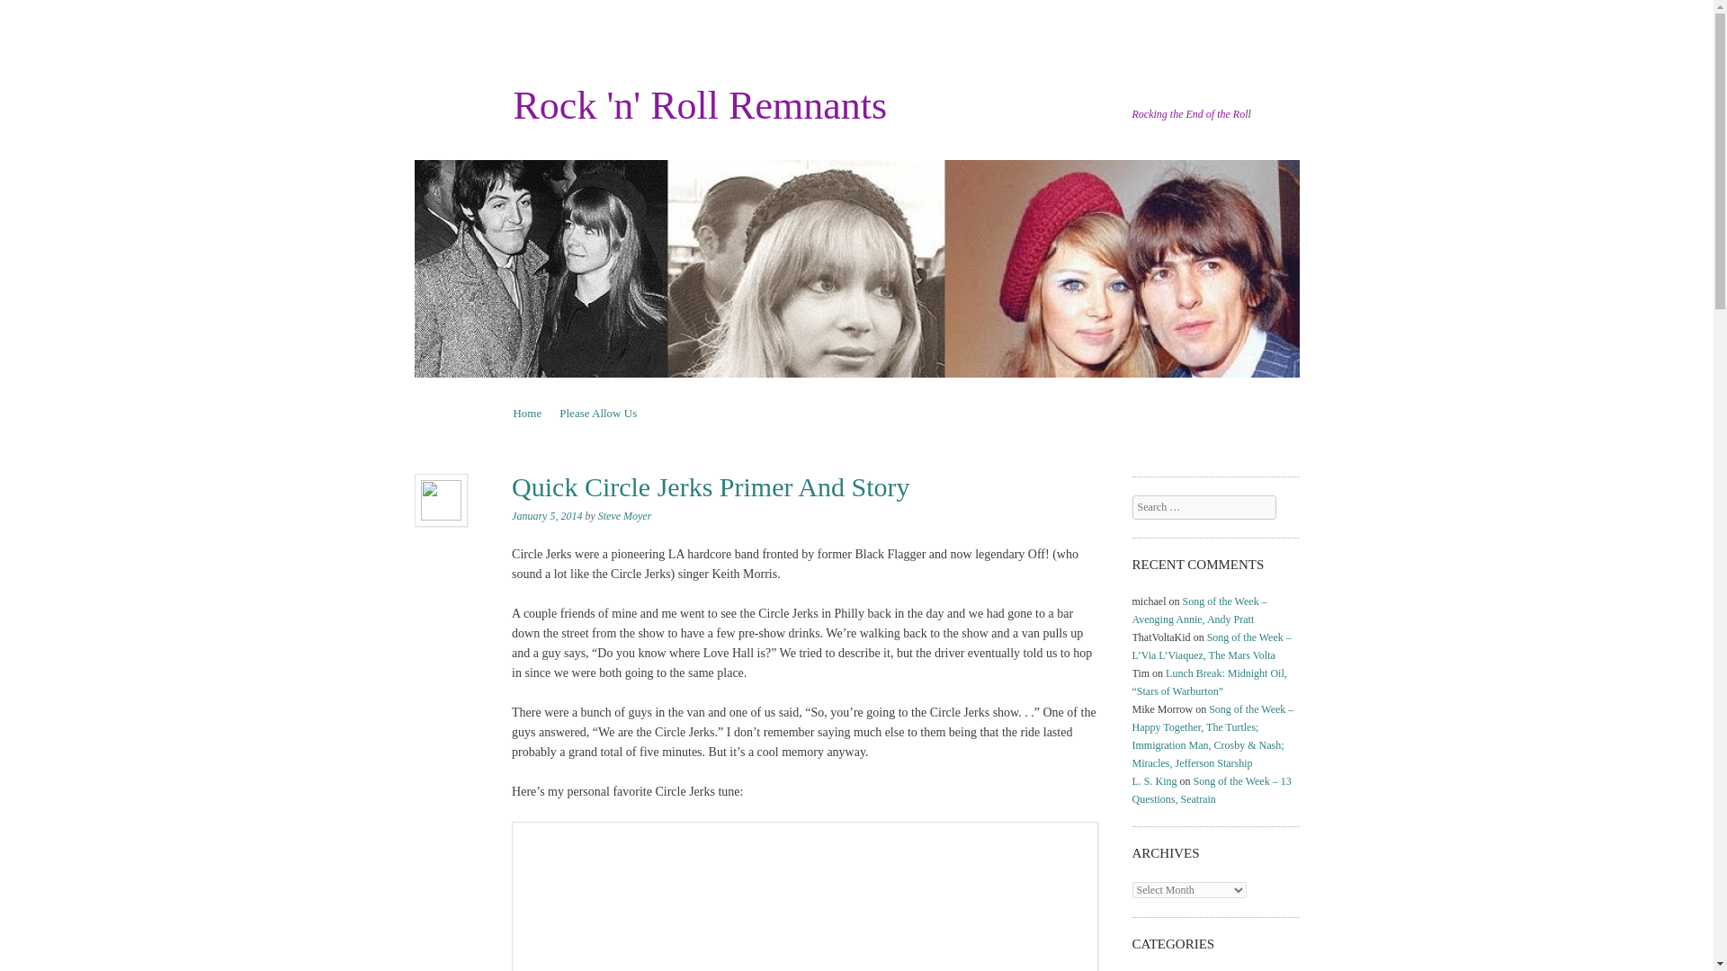 This screenshot has height=971, width=1727. Describe the element at coordinates (547, 516) in the screenshot. I see `January 5, 2014` at that location.